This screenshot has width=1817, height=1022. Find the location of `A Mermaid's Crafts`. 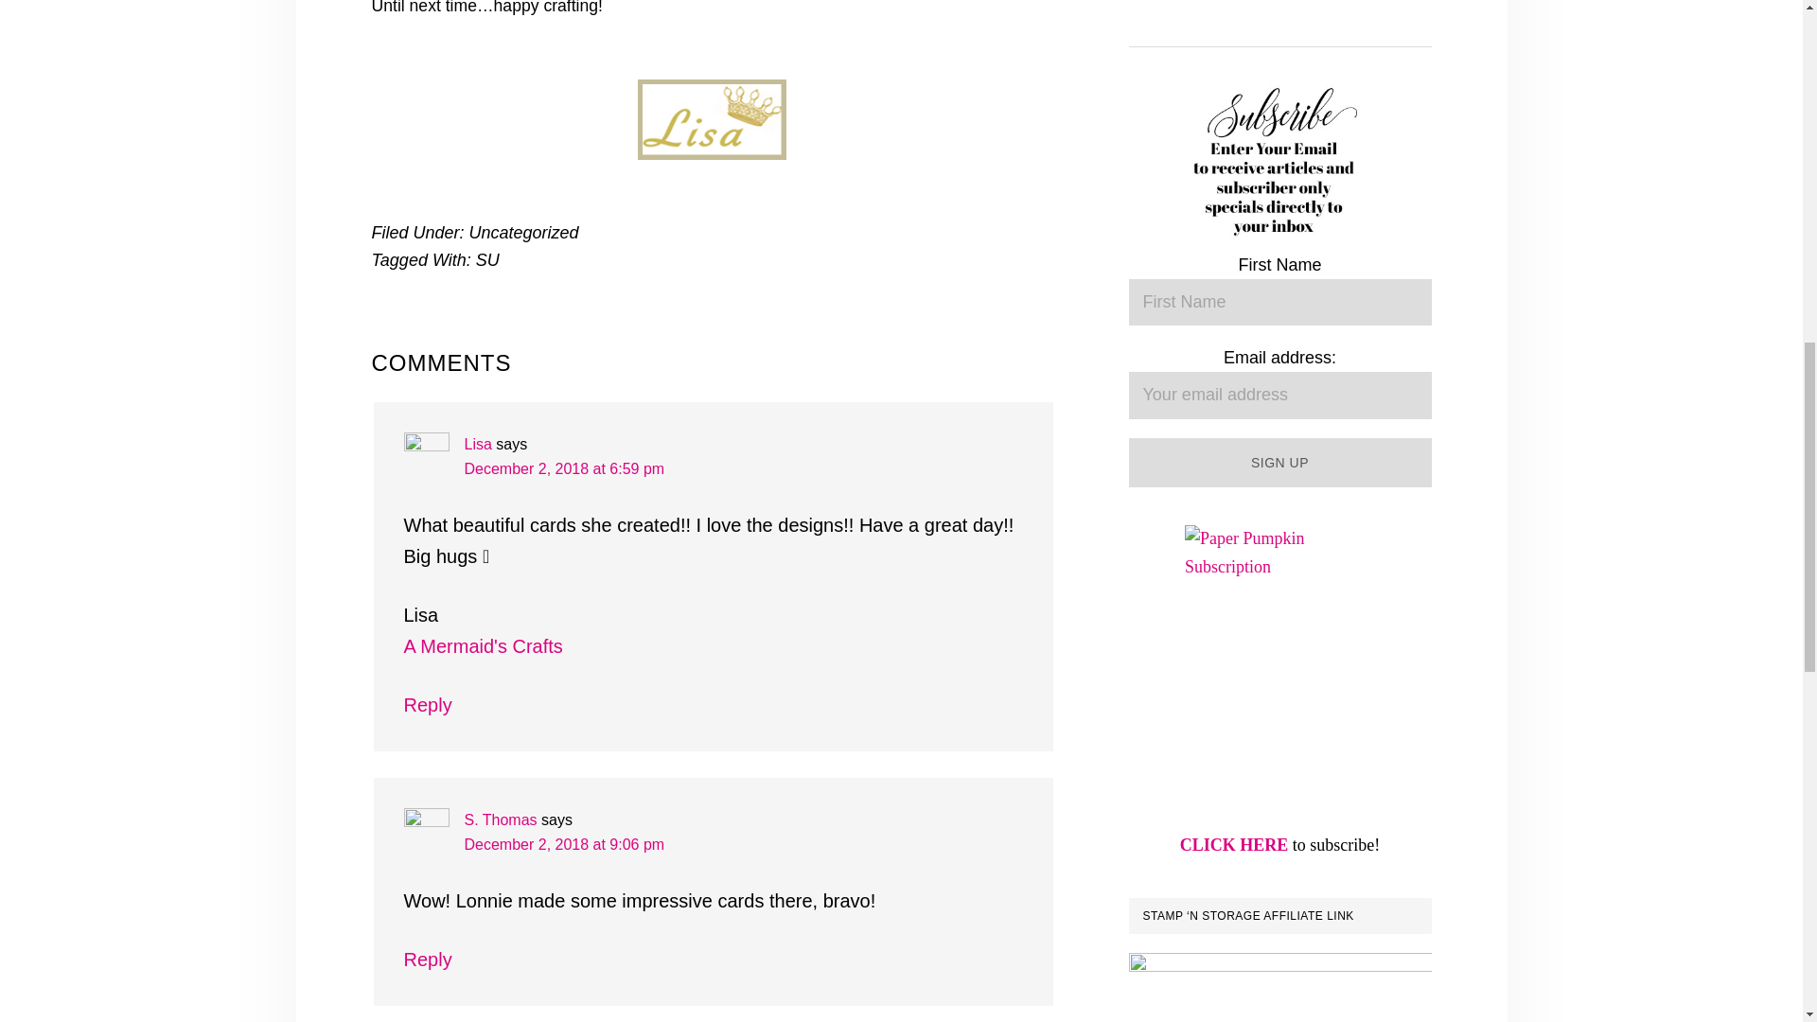

A Mermaid's Crafts is located at coordinates (483, 645).